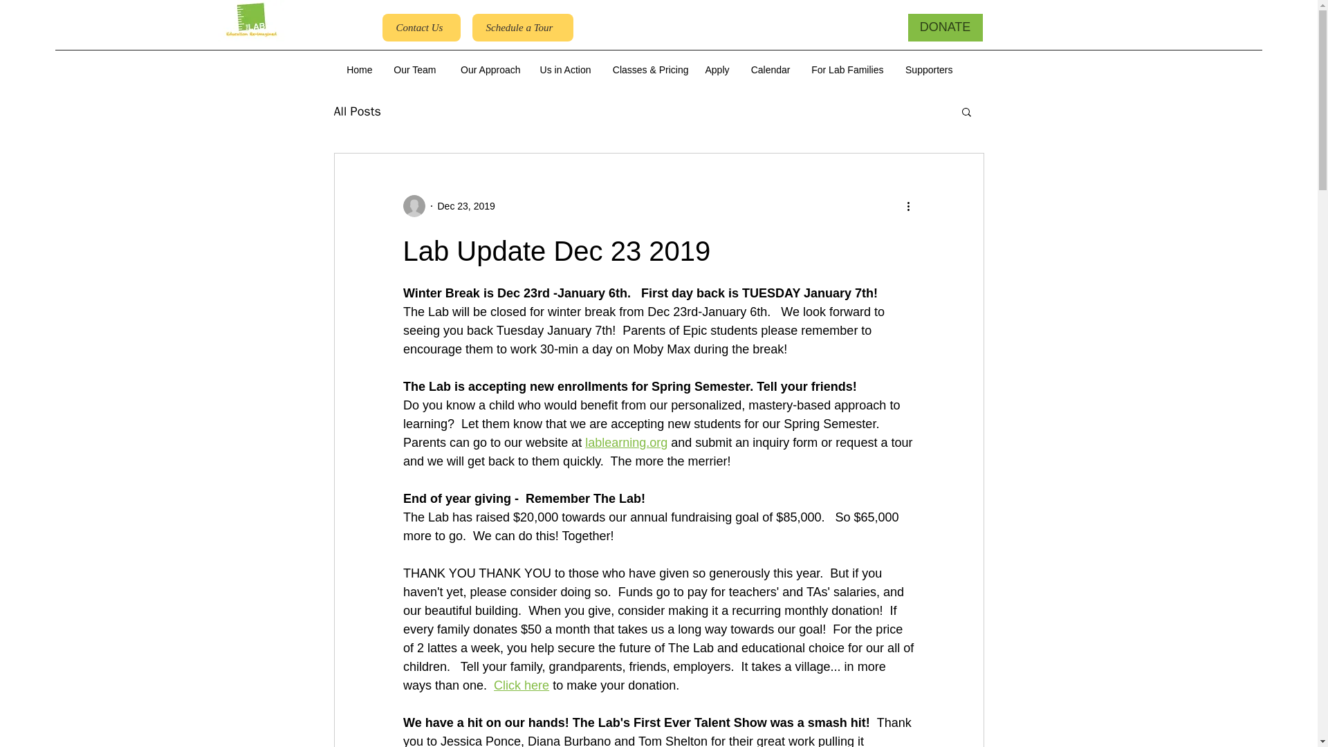 Image resolution: width=1328 pixels, height=747 pixels. What do you see at coordinates (356, 69) in the screenshot?
I see `Home` at bounding box center [356, 69].